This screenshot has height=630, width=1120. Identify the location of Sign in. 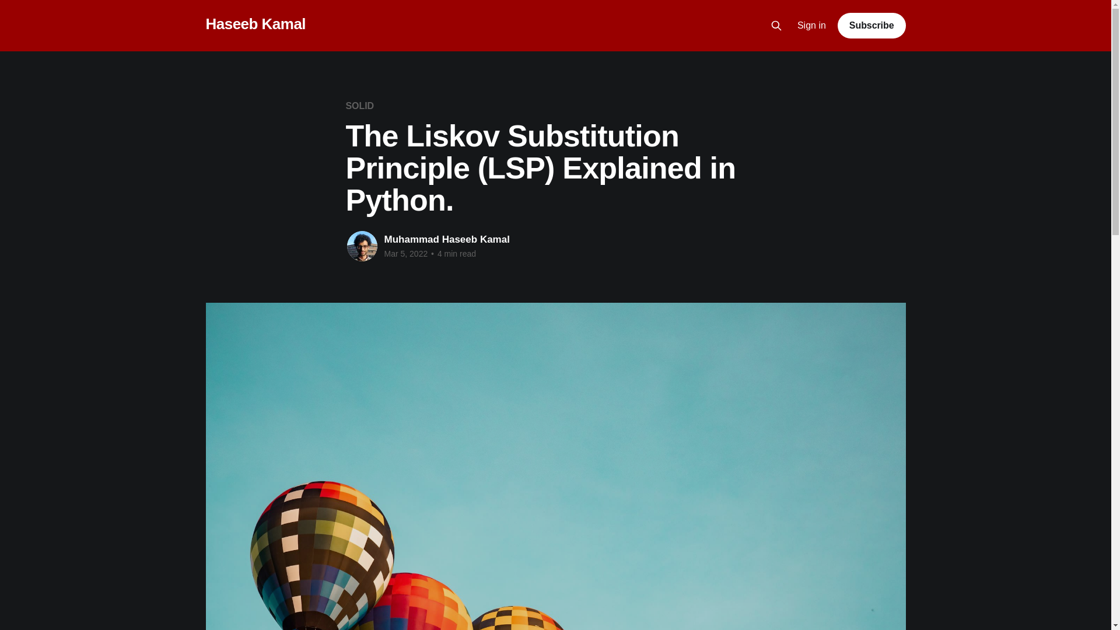
(812, 26).